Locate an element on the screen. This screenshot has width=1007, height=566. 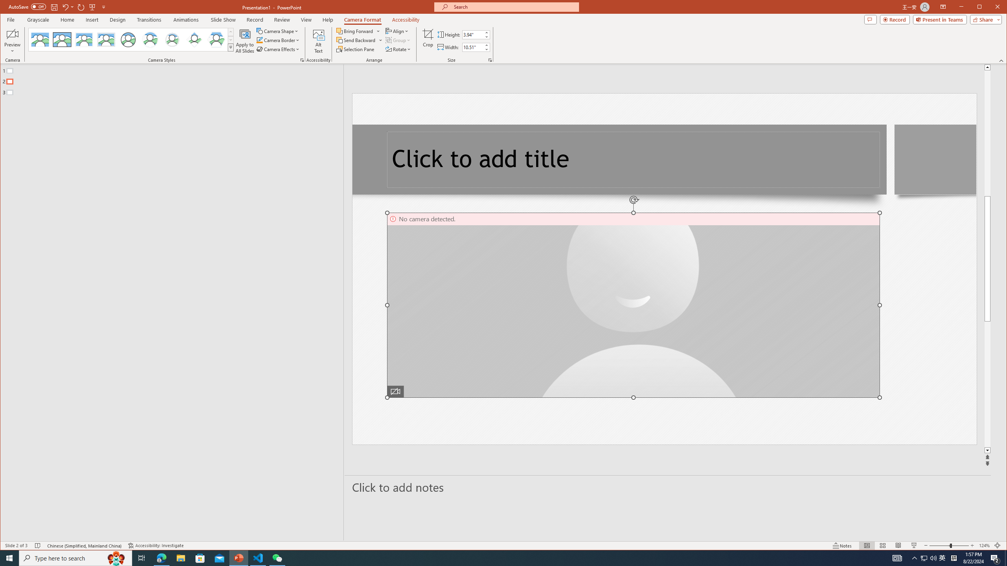
Visual Studio Code - 1 running window is located at coordinates (258, 558).